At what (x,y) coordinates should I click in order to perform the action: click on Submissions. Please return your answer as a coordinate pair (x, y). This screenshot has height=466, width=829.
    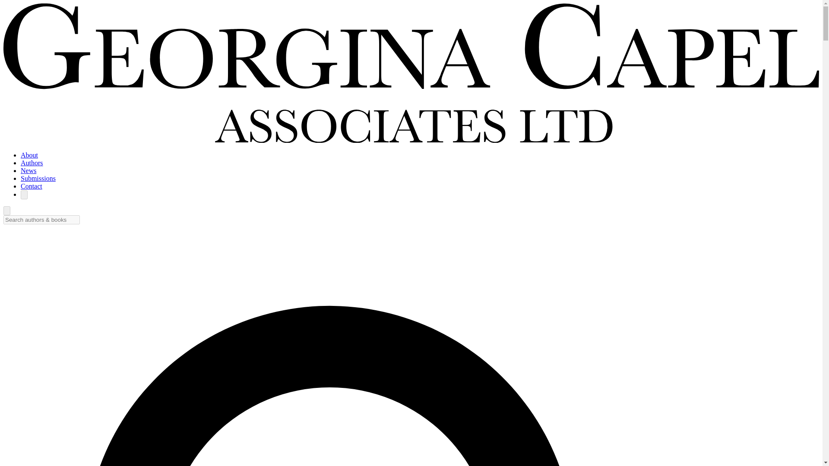
    Looking at the image, I should click on (38, 179).